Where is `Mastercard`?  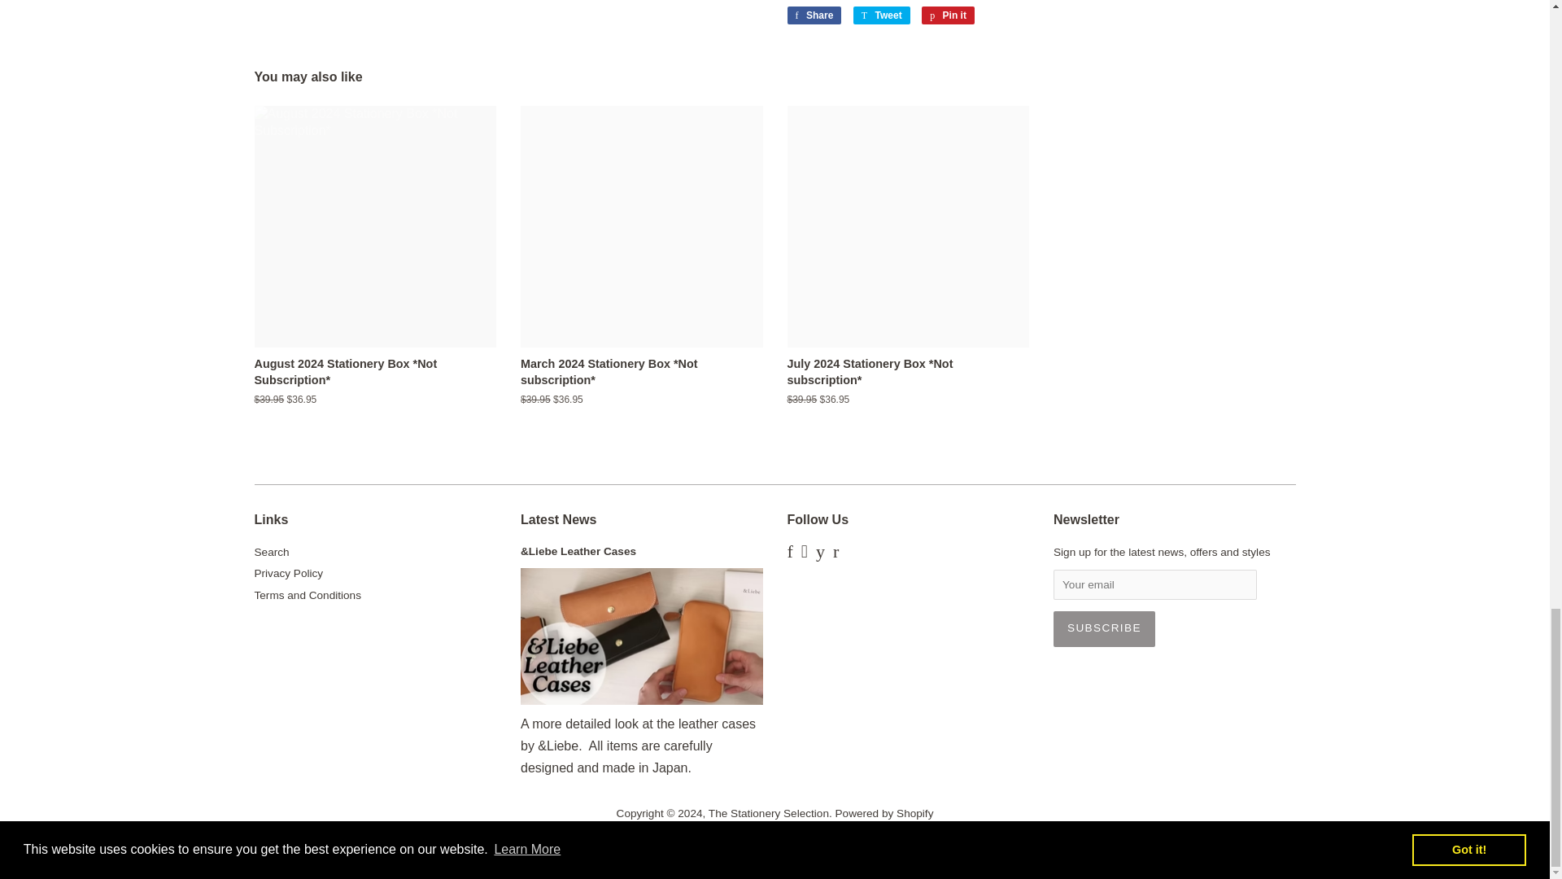 Mastercard is located at coordinates (844, 840).